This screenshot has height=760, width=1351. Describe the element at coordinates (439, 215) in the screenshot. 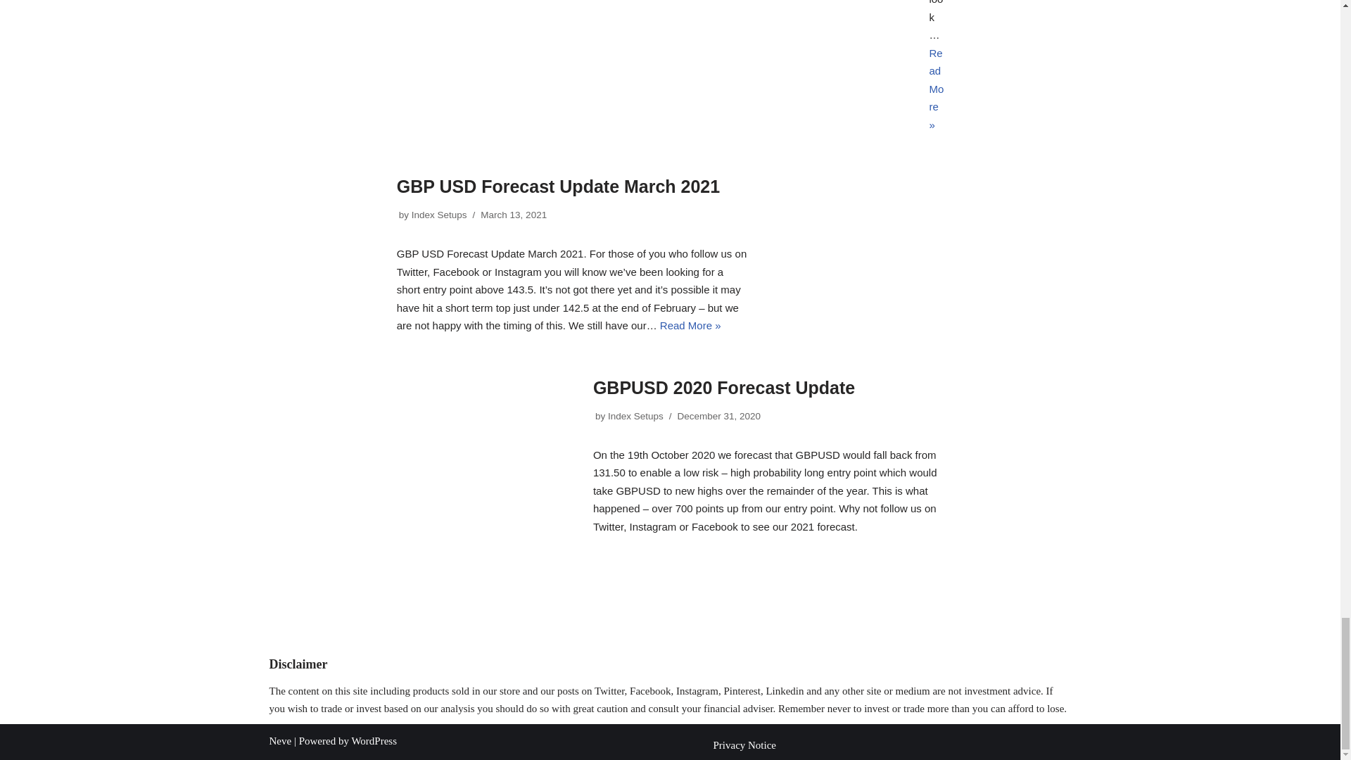

I see `Index Setups` at that location.